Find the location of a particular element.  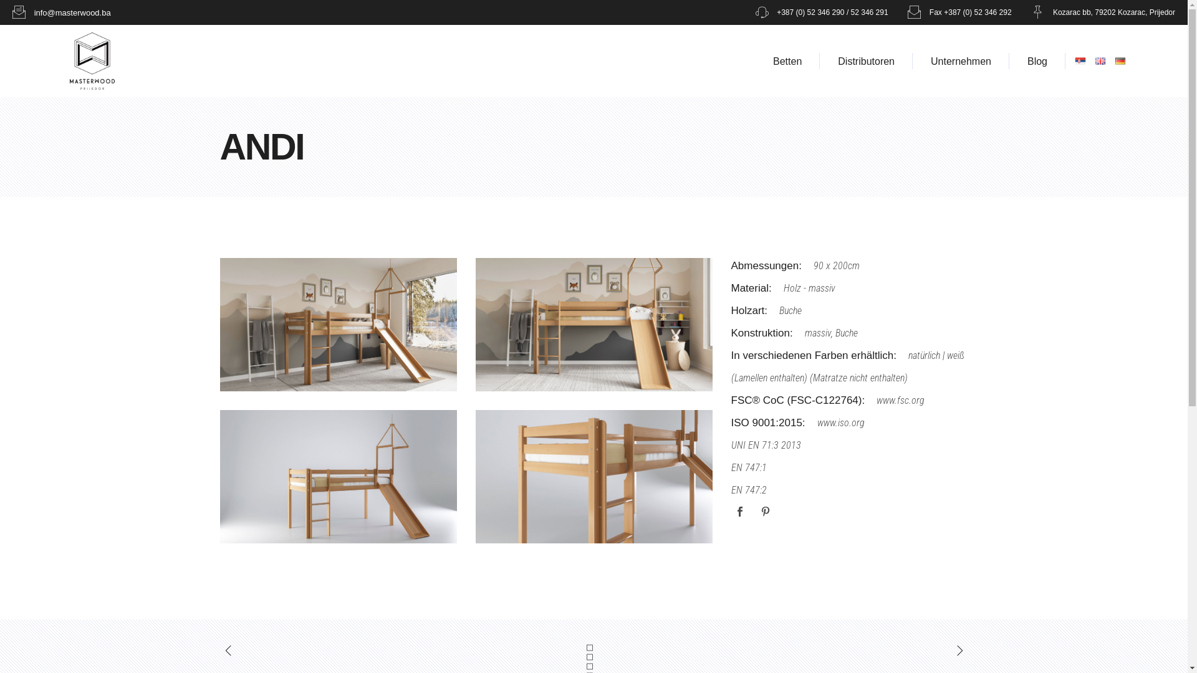

+387 (0) 52 346 290 / 52 346 291 is located at coordinates (822, 12).